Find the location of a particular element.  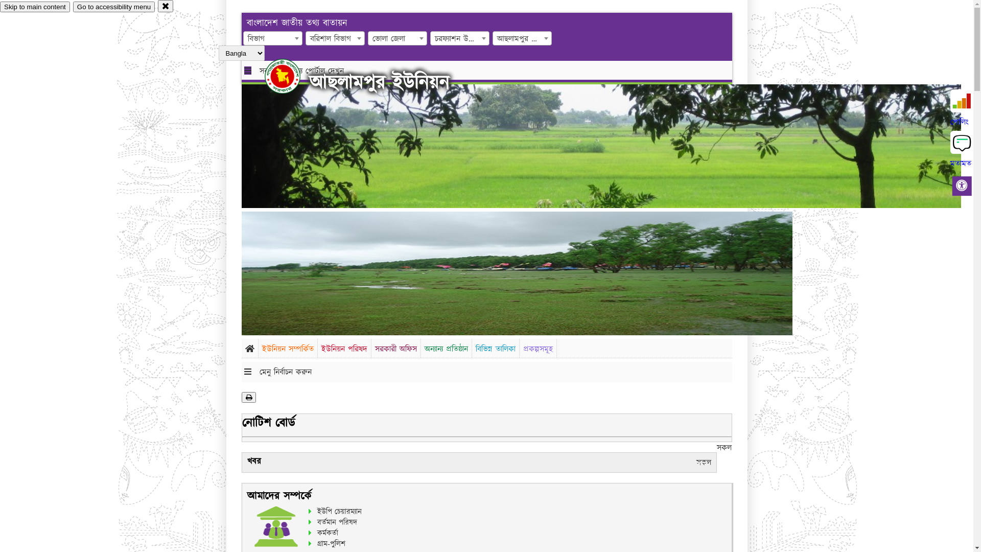


                
             is located at coordinates (291, 76).